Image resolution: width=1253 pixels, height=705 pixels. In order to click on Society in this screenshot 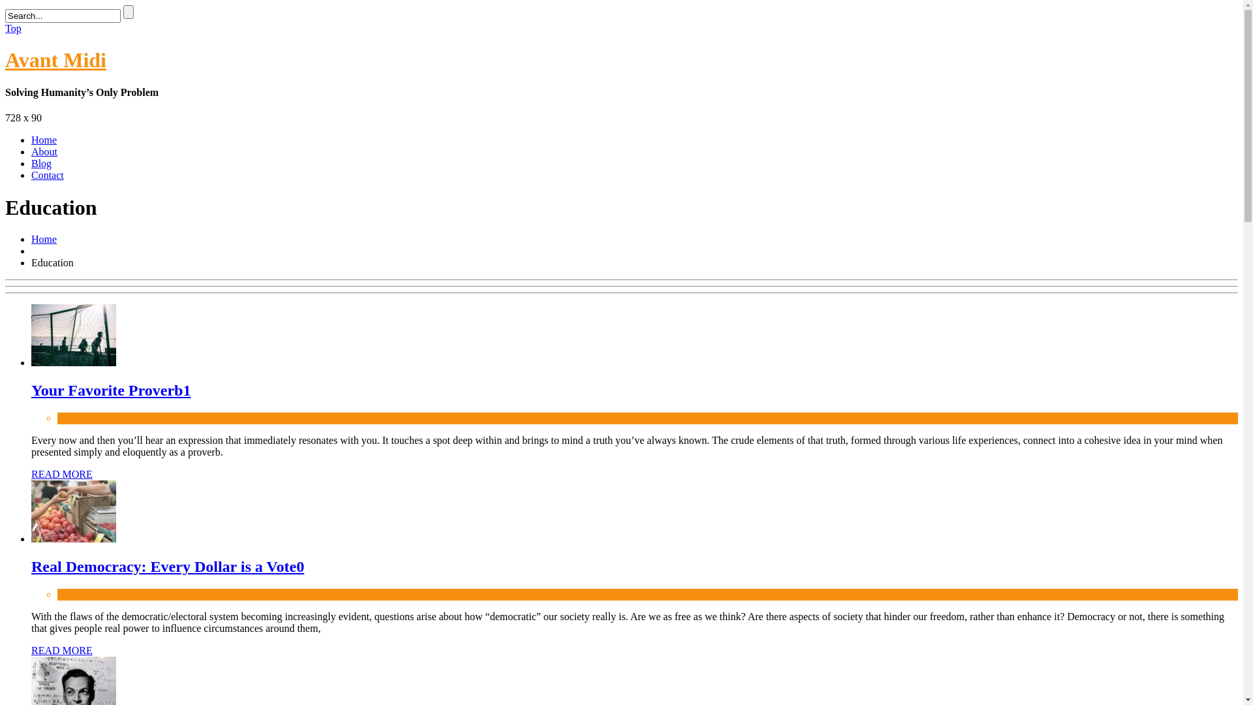, I will do `click(73, 594)`.